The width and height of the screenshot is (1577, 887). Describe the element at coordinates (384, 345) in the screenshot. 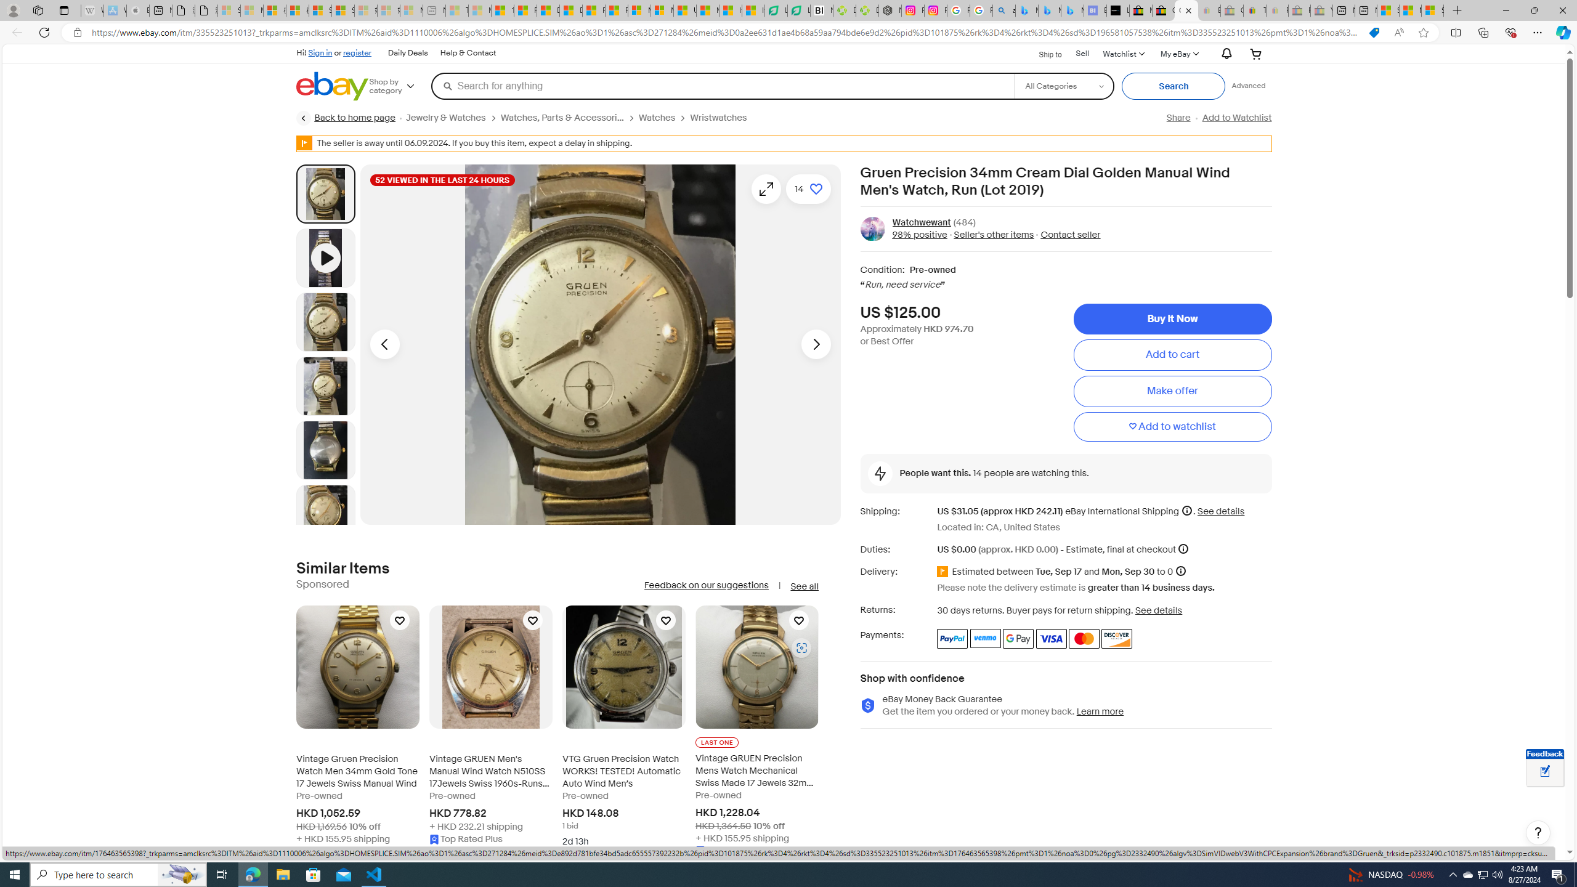

I see `Previous image - Item images thumbnails` at that location.